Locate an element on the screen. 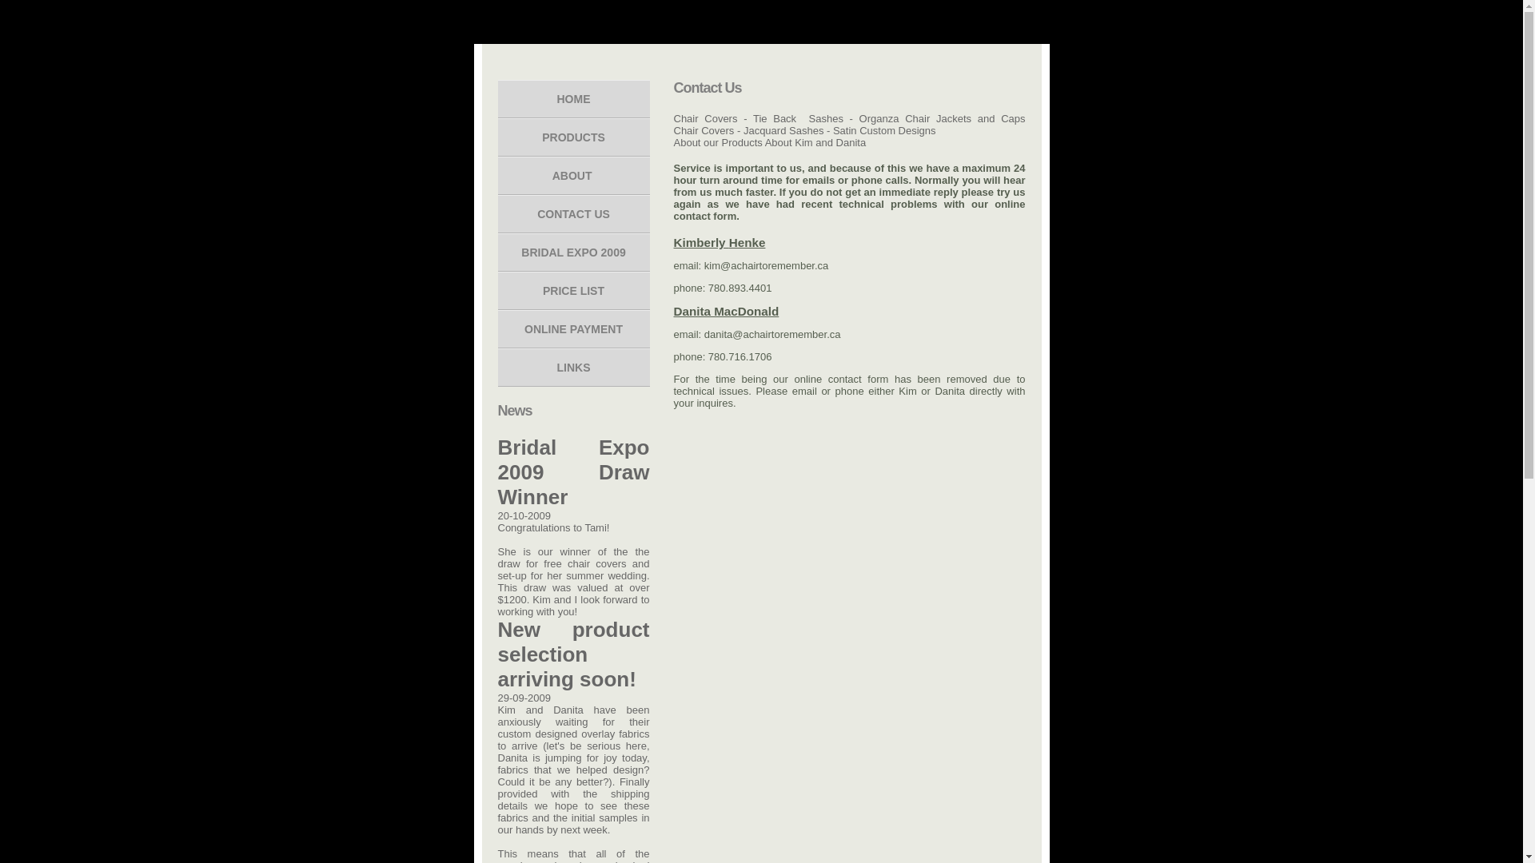 This screenshot has height=863, width=1535. PRICE LIST is located at coordinates (573, 291).